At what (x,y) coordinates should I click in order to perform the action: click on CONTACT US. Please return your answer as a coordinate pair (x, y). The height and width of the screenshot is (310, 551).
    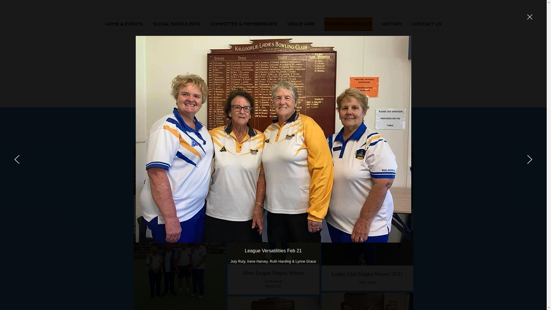
    Looking at the image, I should click on (425, 24).